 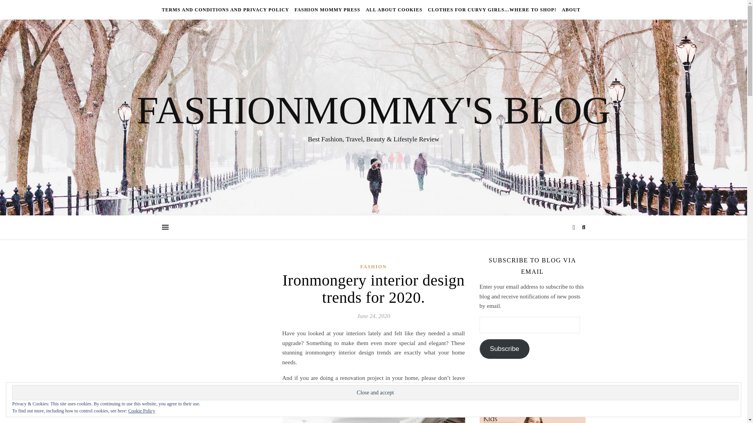 I want to click on FASHION, so click(x=373, y=267).